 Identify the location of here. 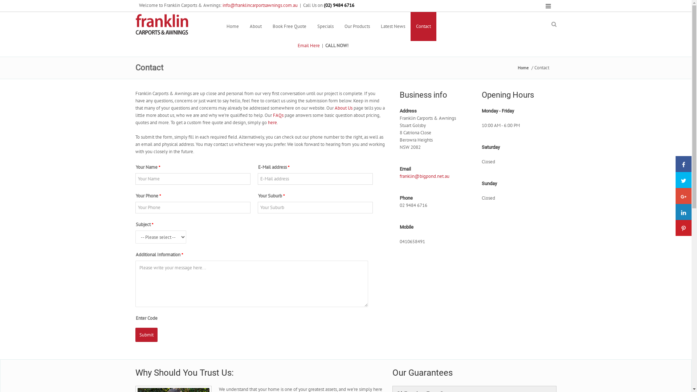
(272, 123).